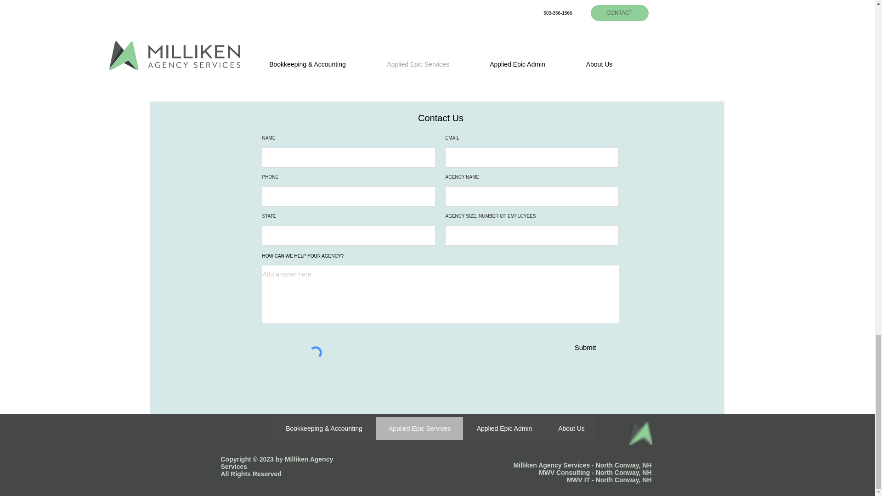 The image size is (882, 496). I want to click on learn more, so click(437, 43).